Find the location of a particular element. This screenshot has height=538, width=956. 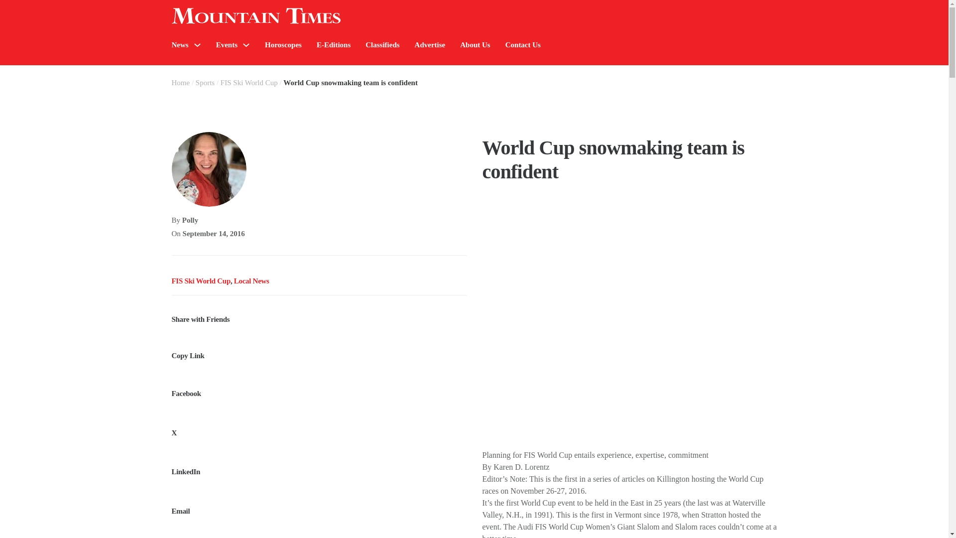

Advertise is located at coordinates (430, 45).